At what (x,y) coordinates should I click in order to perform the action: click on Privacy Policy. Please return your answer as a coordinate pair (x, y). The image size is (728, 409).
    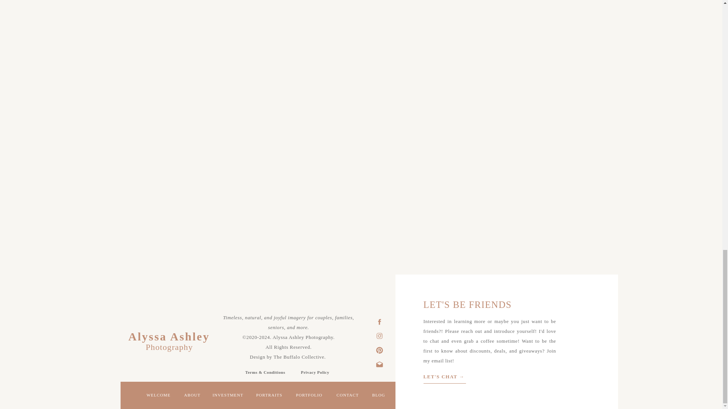
    Looking at the image, I should click on (315, 372).